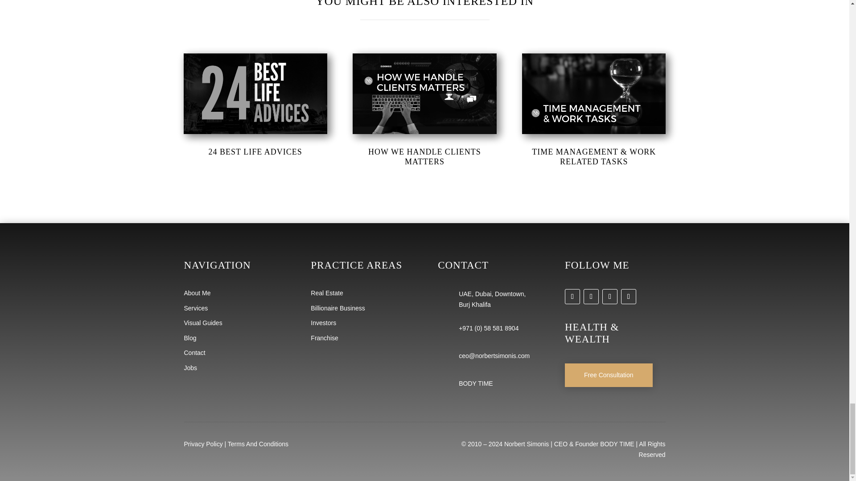 The height and width of the screenshot is (481, 856). What do you see at coordinates (476, 383) in the screenshot?
I see `BODY TIME` at bounding box center [476, 383].